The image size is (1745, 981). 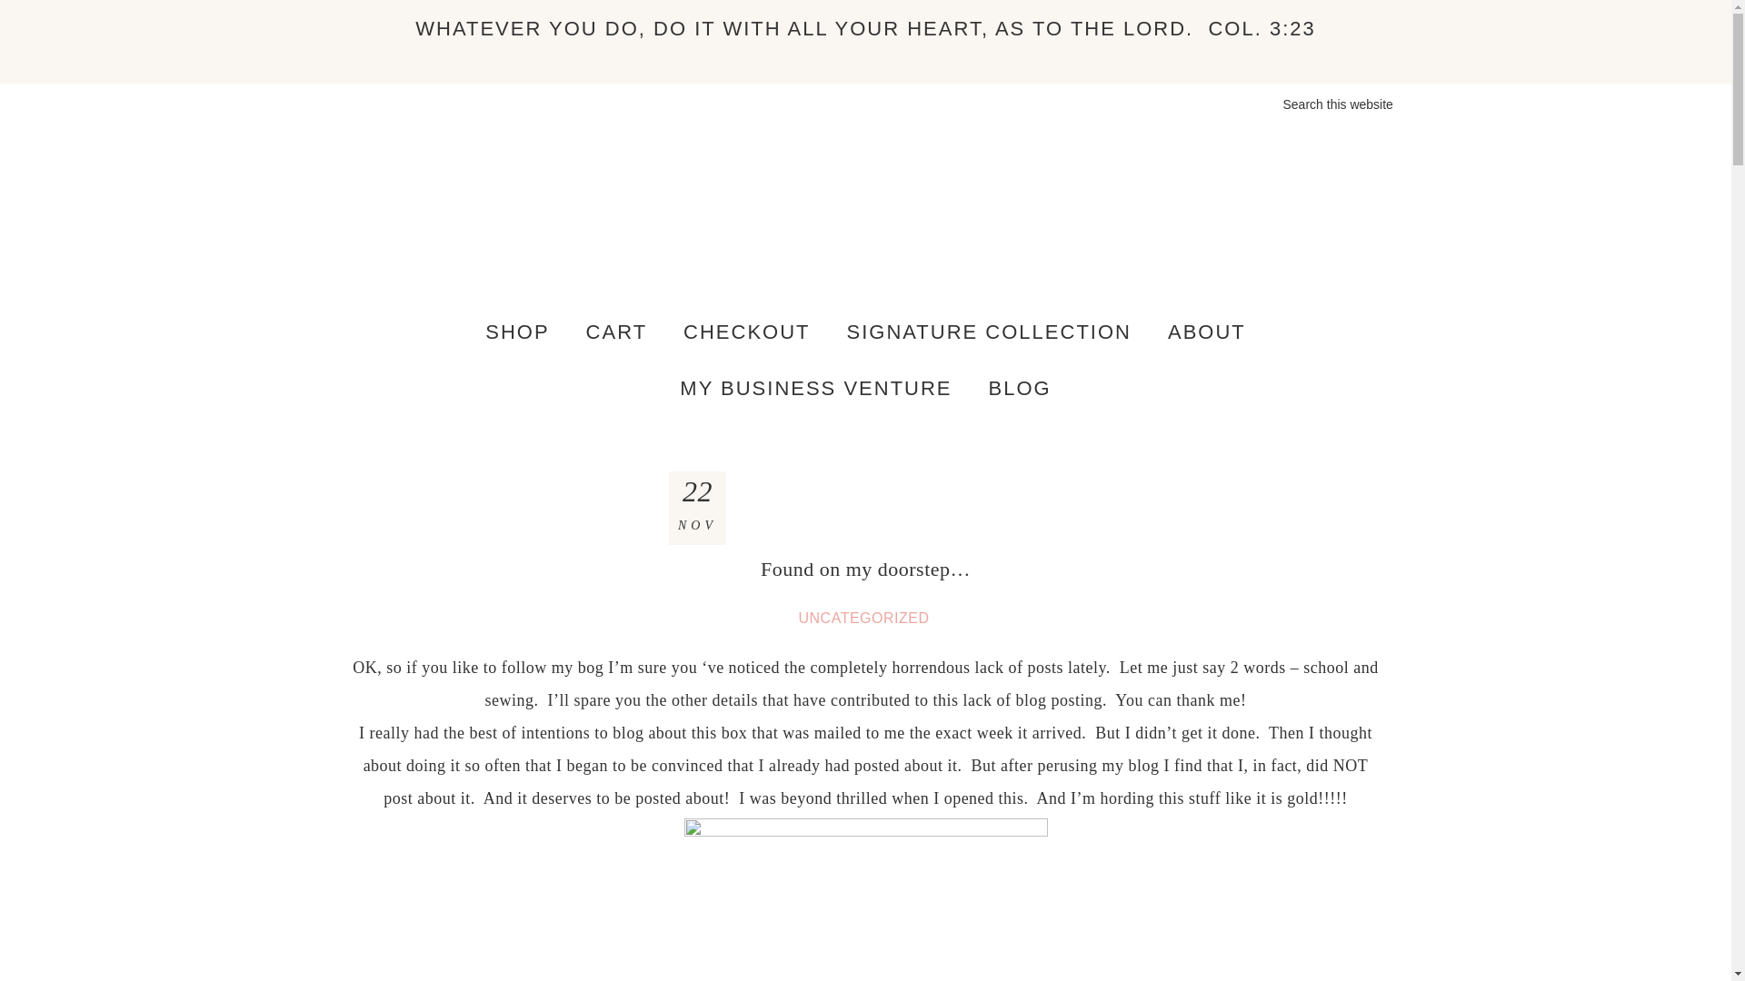 What do you see at coordinates (864, 618) in the screenshot?
I see `UNCATEGORIZED` at bounding box center [864, 618].